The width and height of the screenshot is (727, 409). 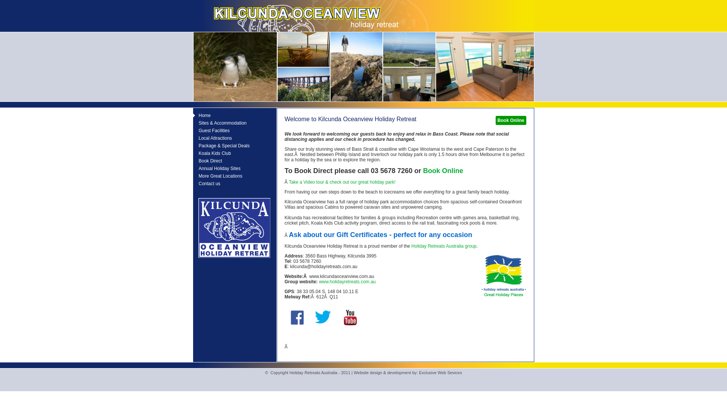 What do you see at coordinates (323, 317) in the screenshot?
I see `Twitter` at bounding box center [323, 317].